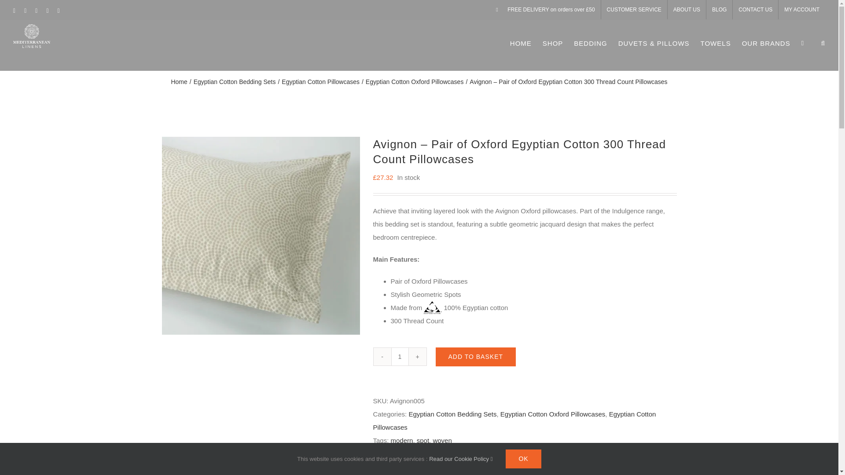 This screenshot has width=845, height=475. What do you see at coordinates (719, 10) in the screenshot?
I see `BLOG` at bounding box center [719, 10].